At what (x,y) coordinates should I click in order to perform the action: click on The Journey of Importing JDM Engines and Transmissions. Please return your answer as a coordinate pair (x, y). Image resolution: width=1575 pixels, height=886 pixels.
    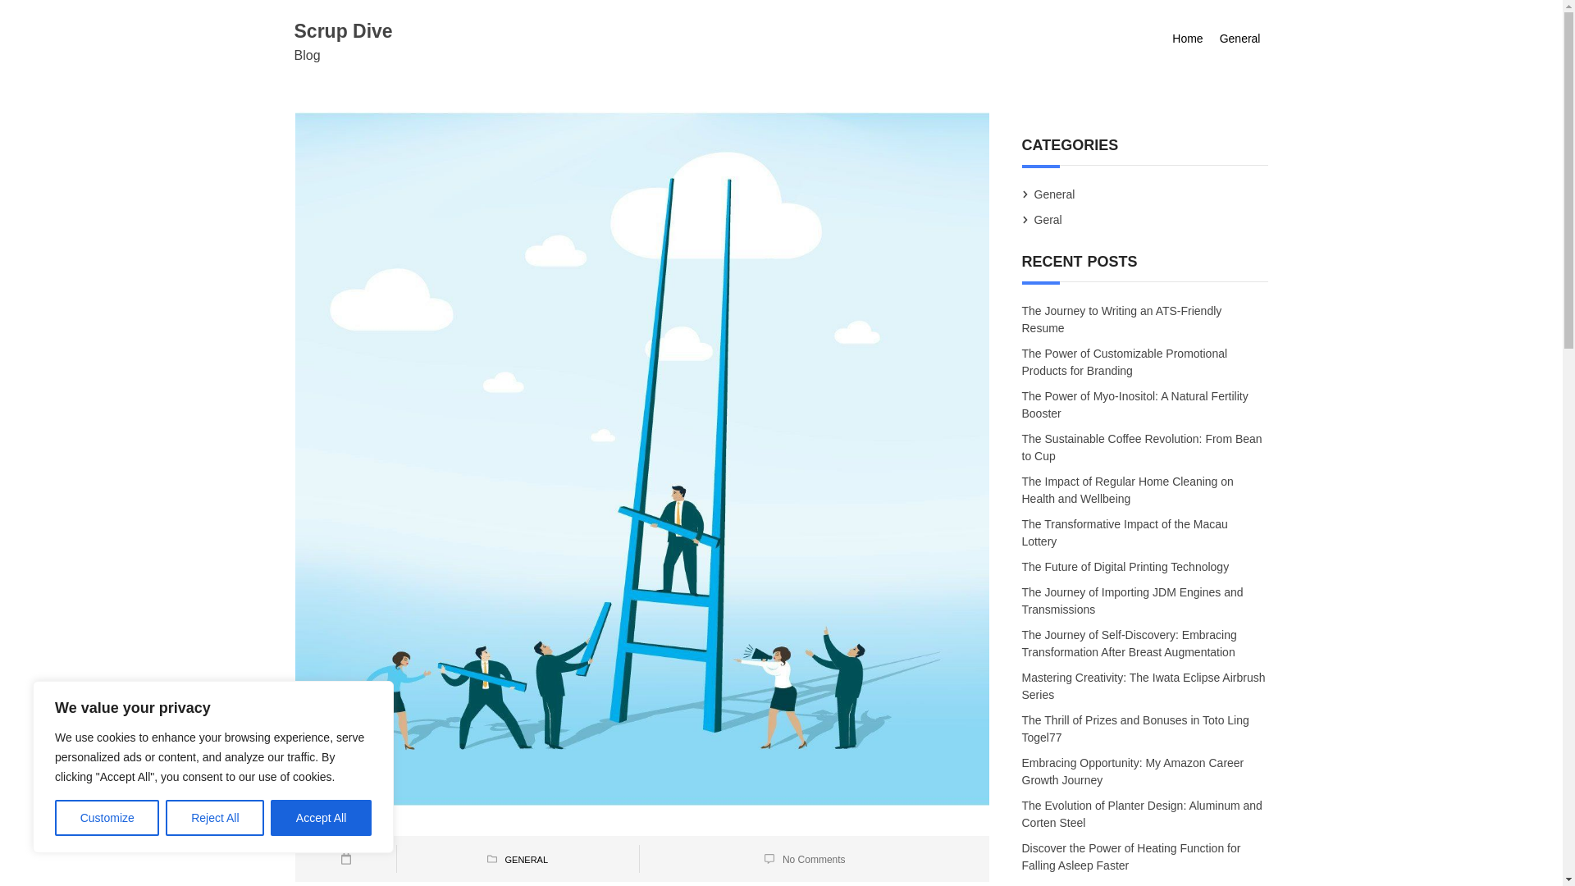
    Looking at the image, I should click on (1133, 602).